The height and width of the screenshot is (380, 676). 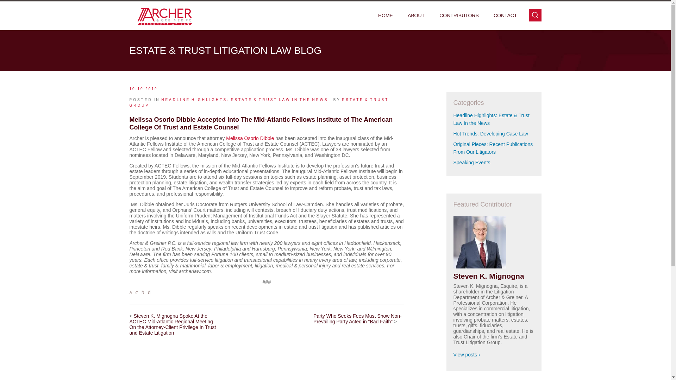 I want to click on search, so click(x=535, y=15).